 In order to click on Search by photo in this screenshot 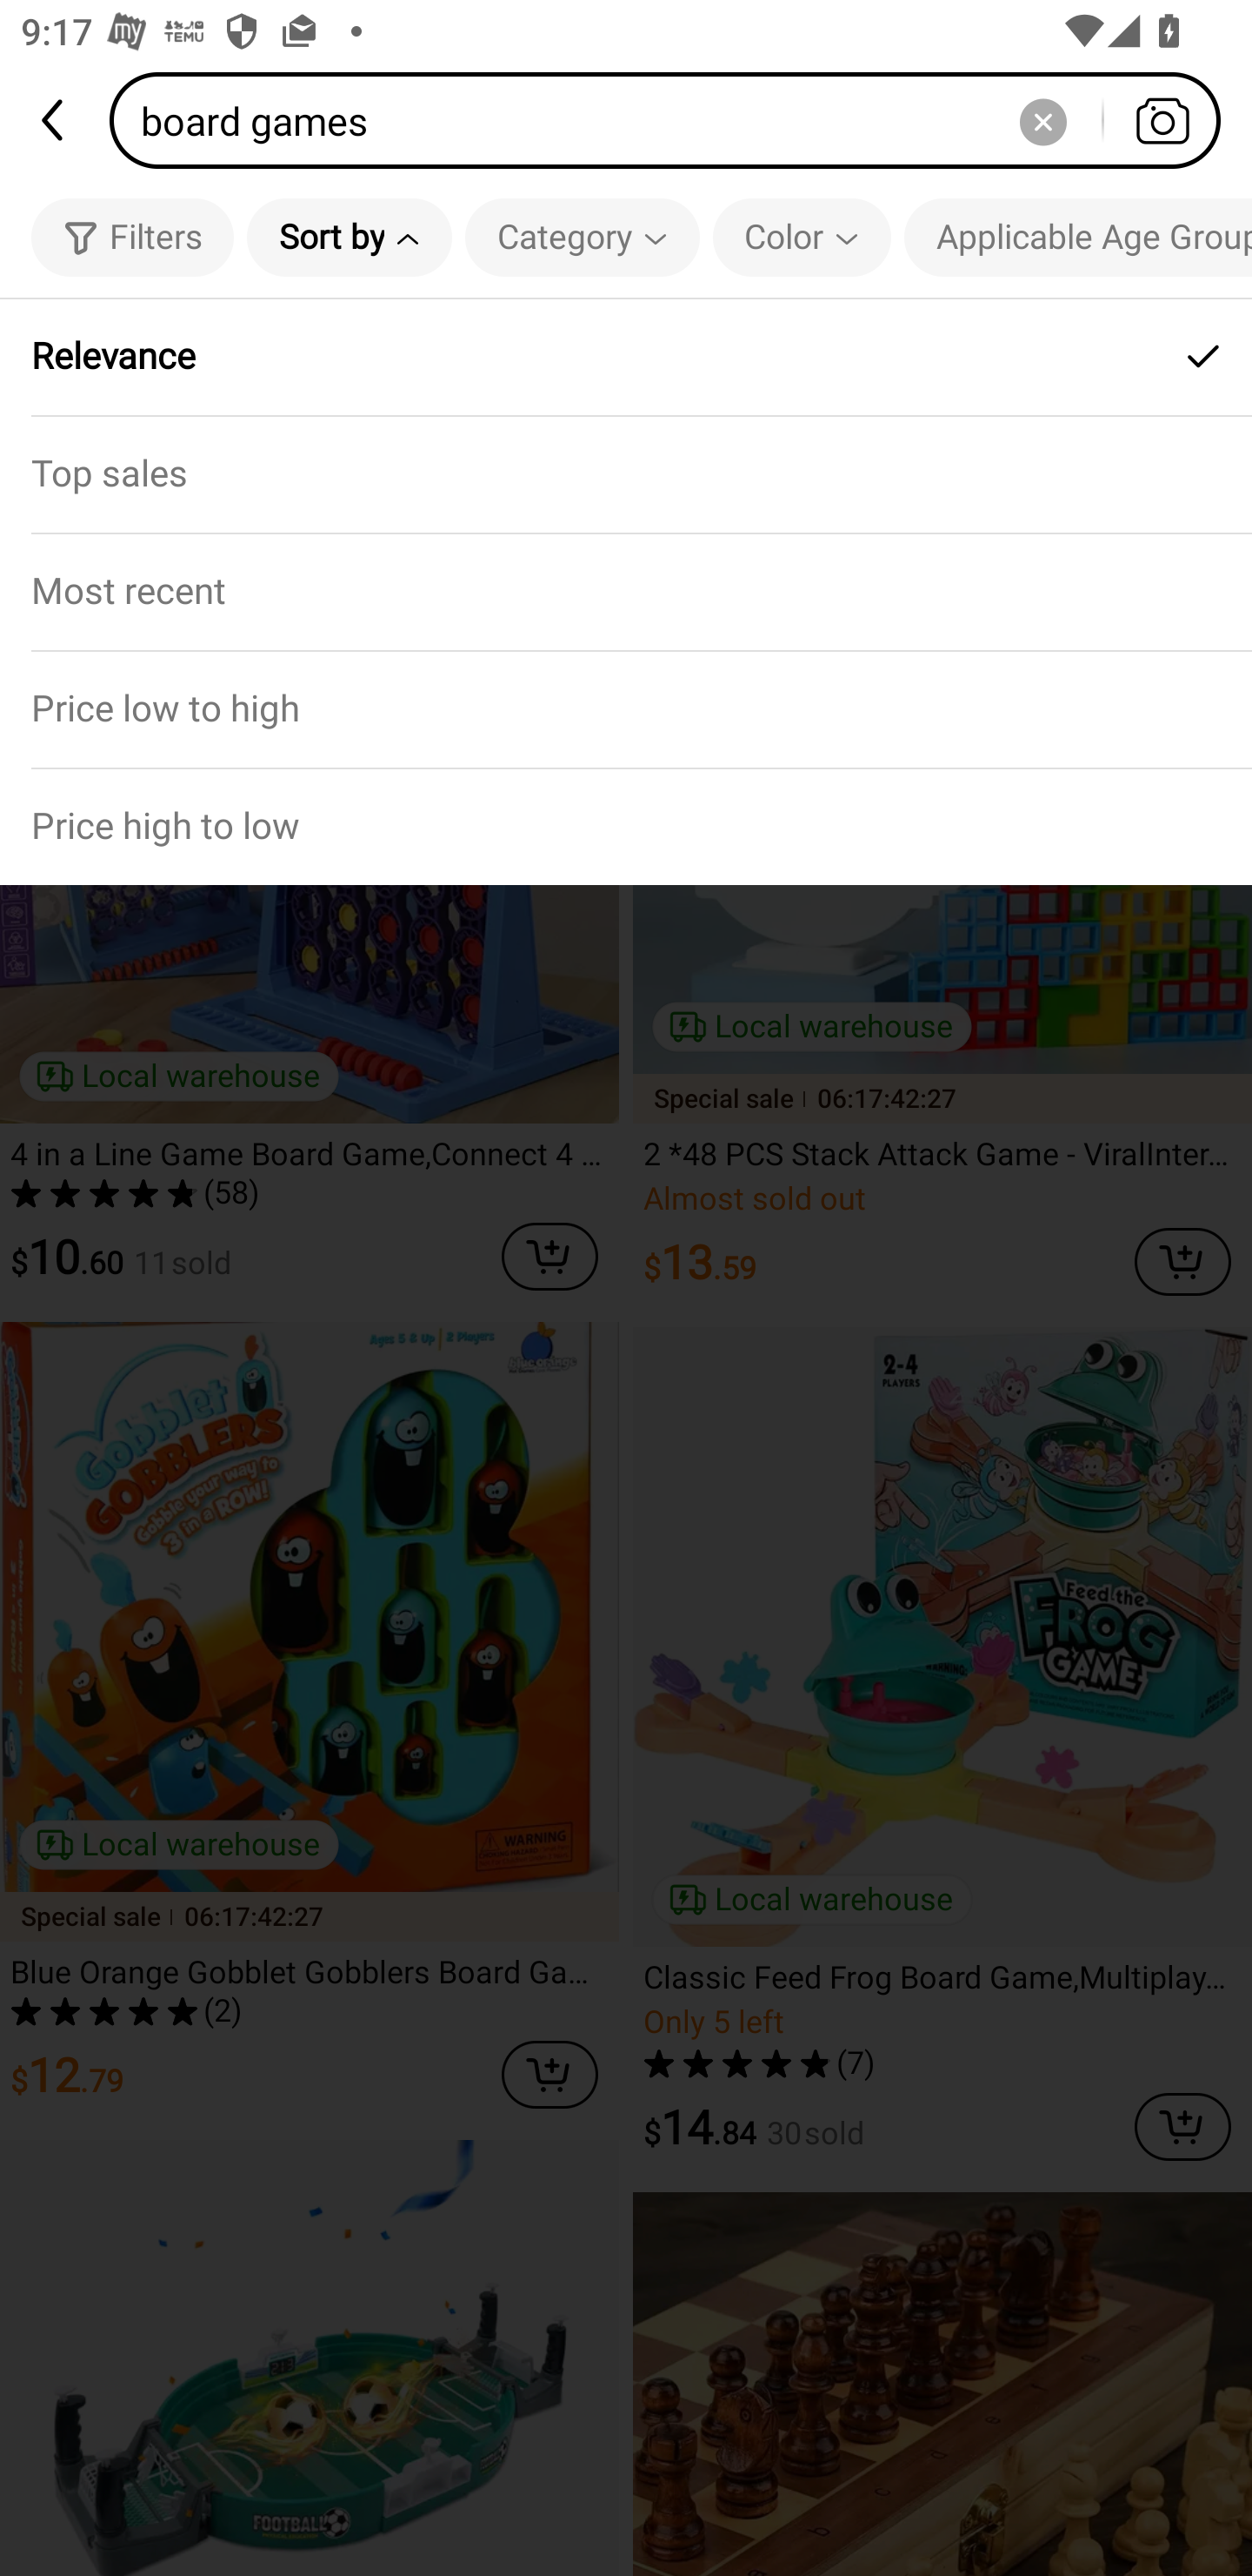, I will do `click(1162, 120)`.